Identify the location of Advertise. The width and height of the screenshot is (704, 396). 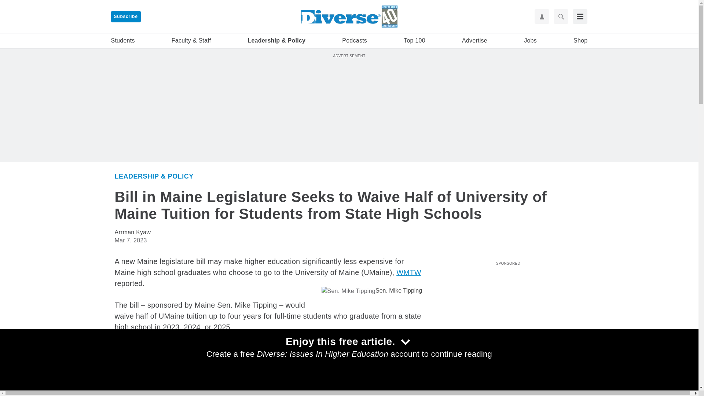
(474, 41).